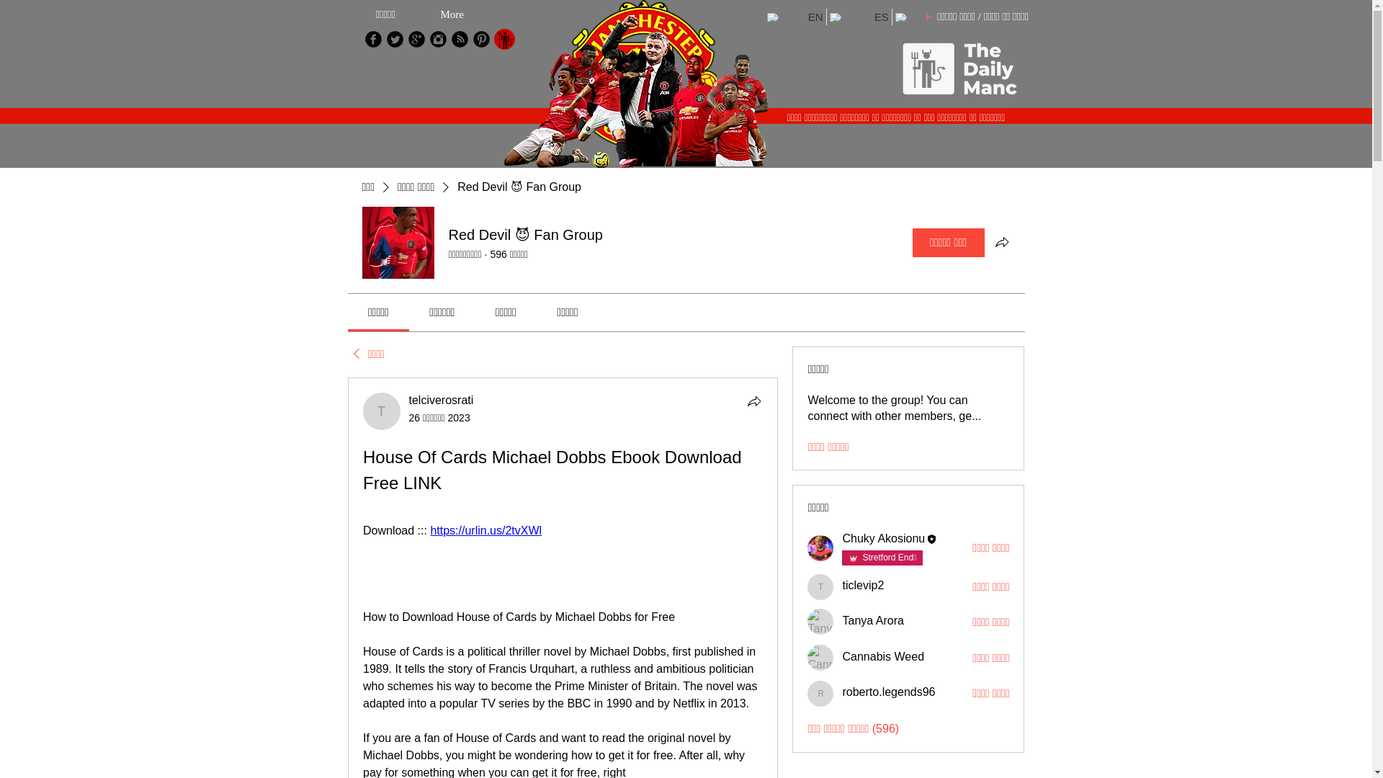  I want to click on ticlevip2, so click(863, 585).